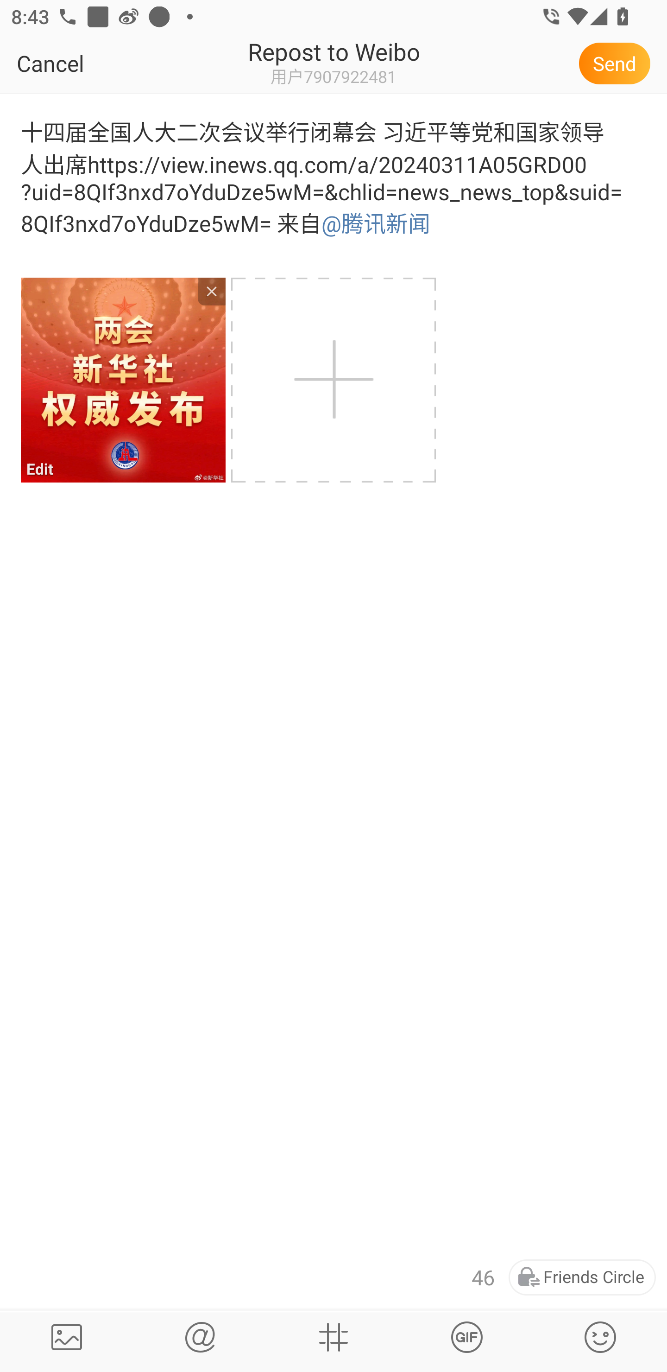  Describe the element at coordinates (617, 63) in the screenshot. I see `Send` at that location.